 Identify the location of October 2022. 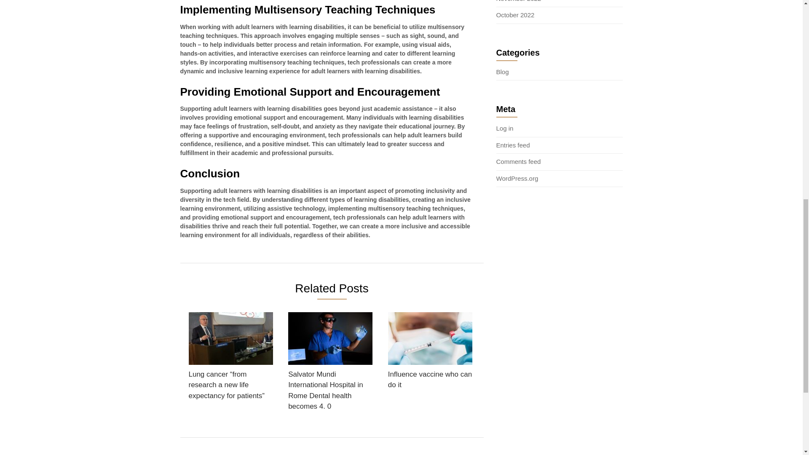
(516, 15).